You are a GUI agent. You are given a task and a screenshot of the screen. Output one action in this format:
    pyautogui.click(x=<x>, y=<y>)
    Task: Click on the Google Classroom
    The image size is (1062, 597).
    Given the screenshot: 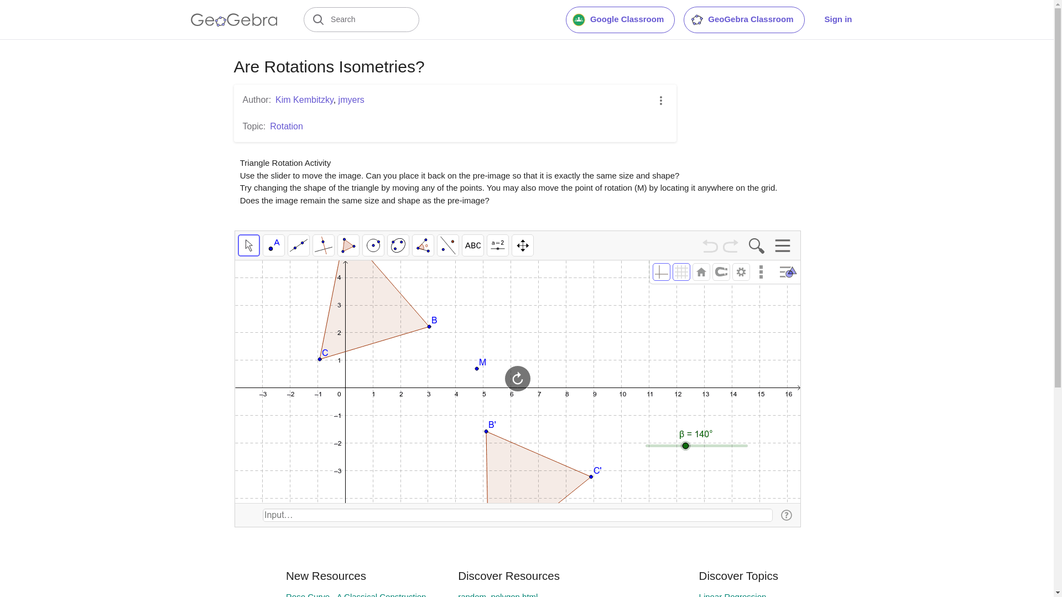 What is the action you would take?
    pyautogui.click(x=620, y=20)
    